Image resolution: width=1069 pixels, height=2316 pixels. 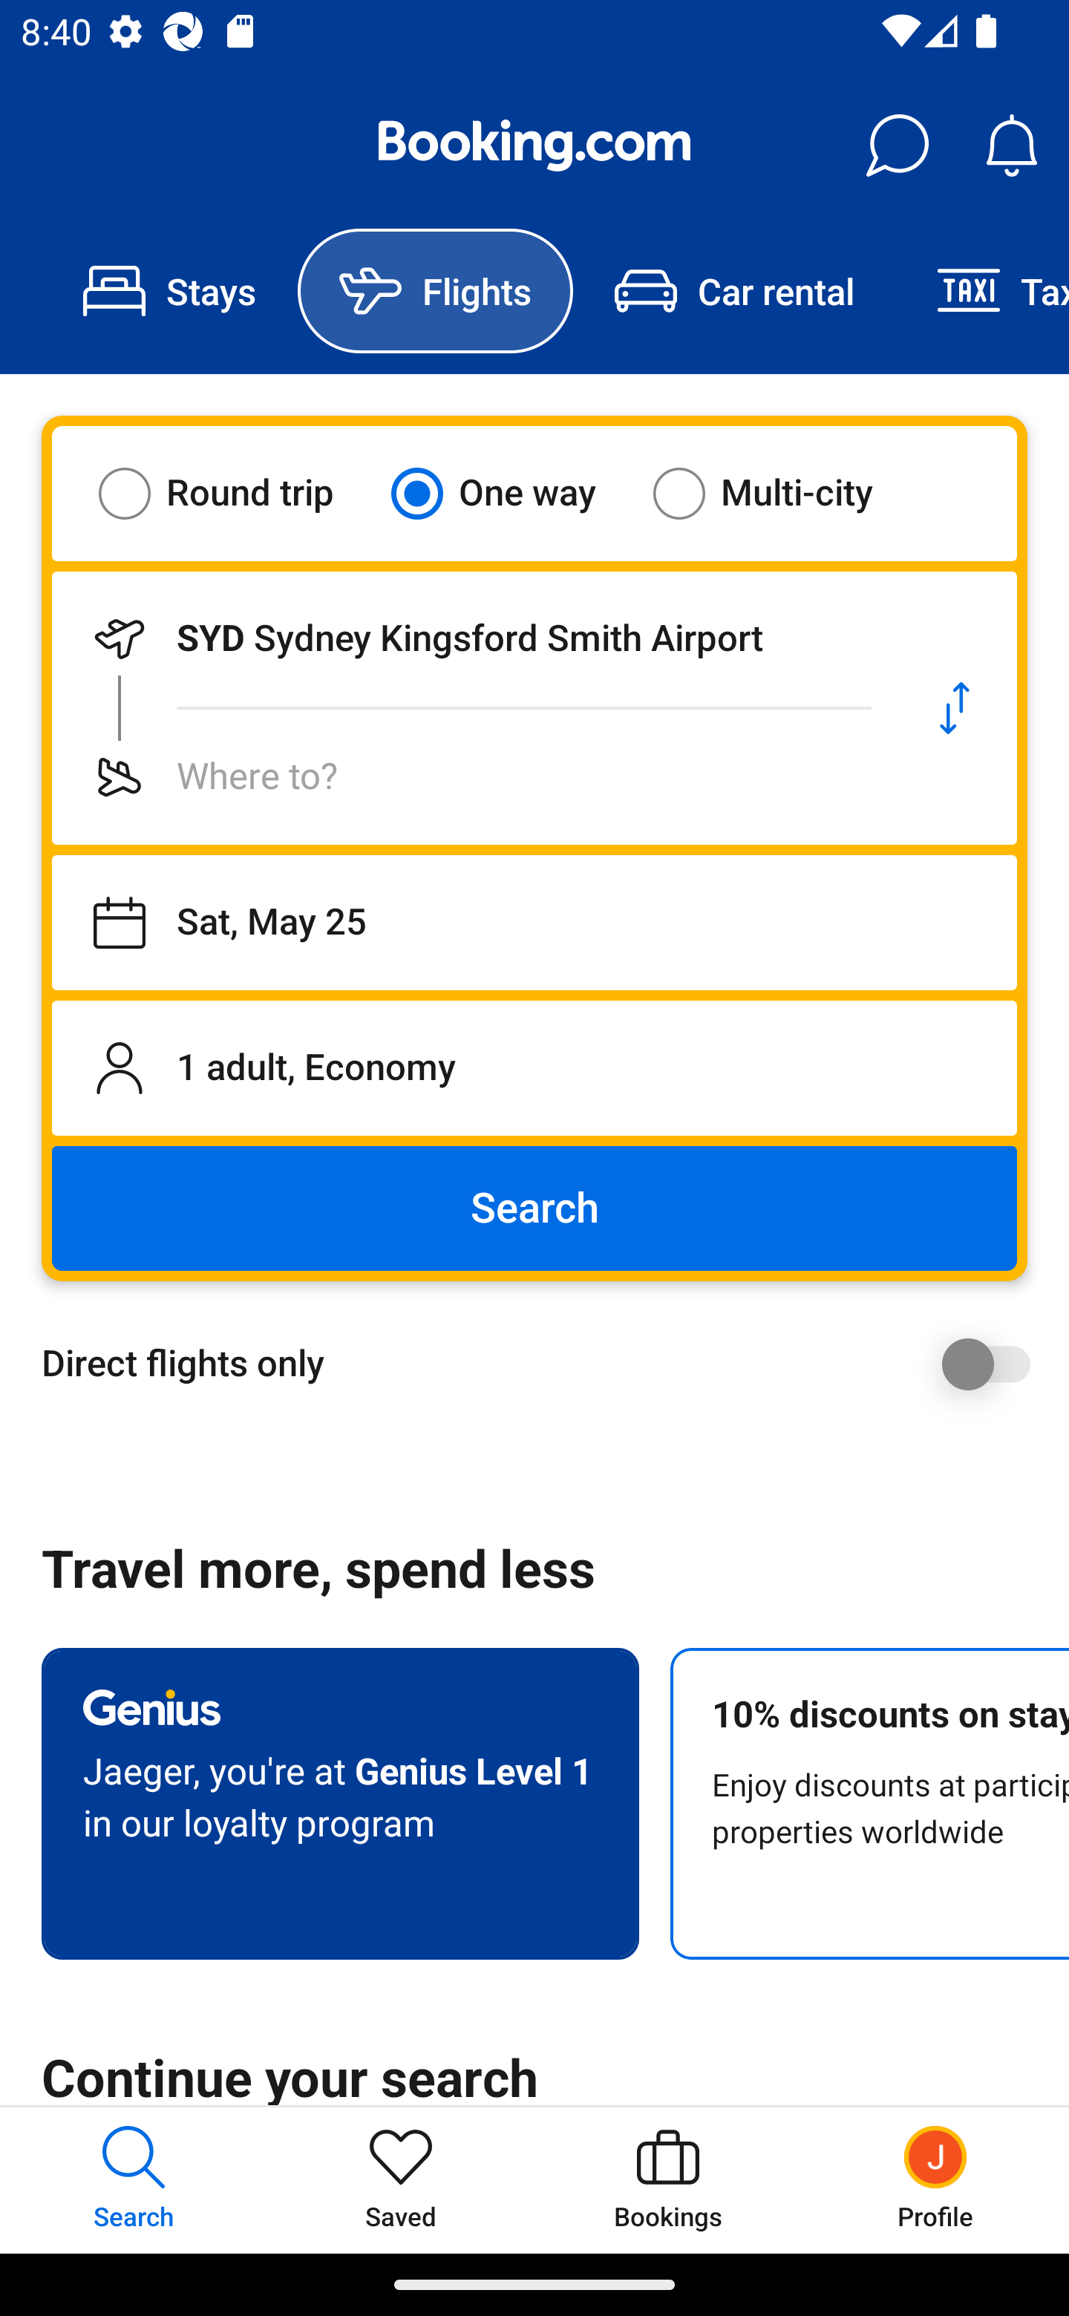 I want to click on Messages, so click(x=897, y=145).